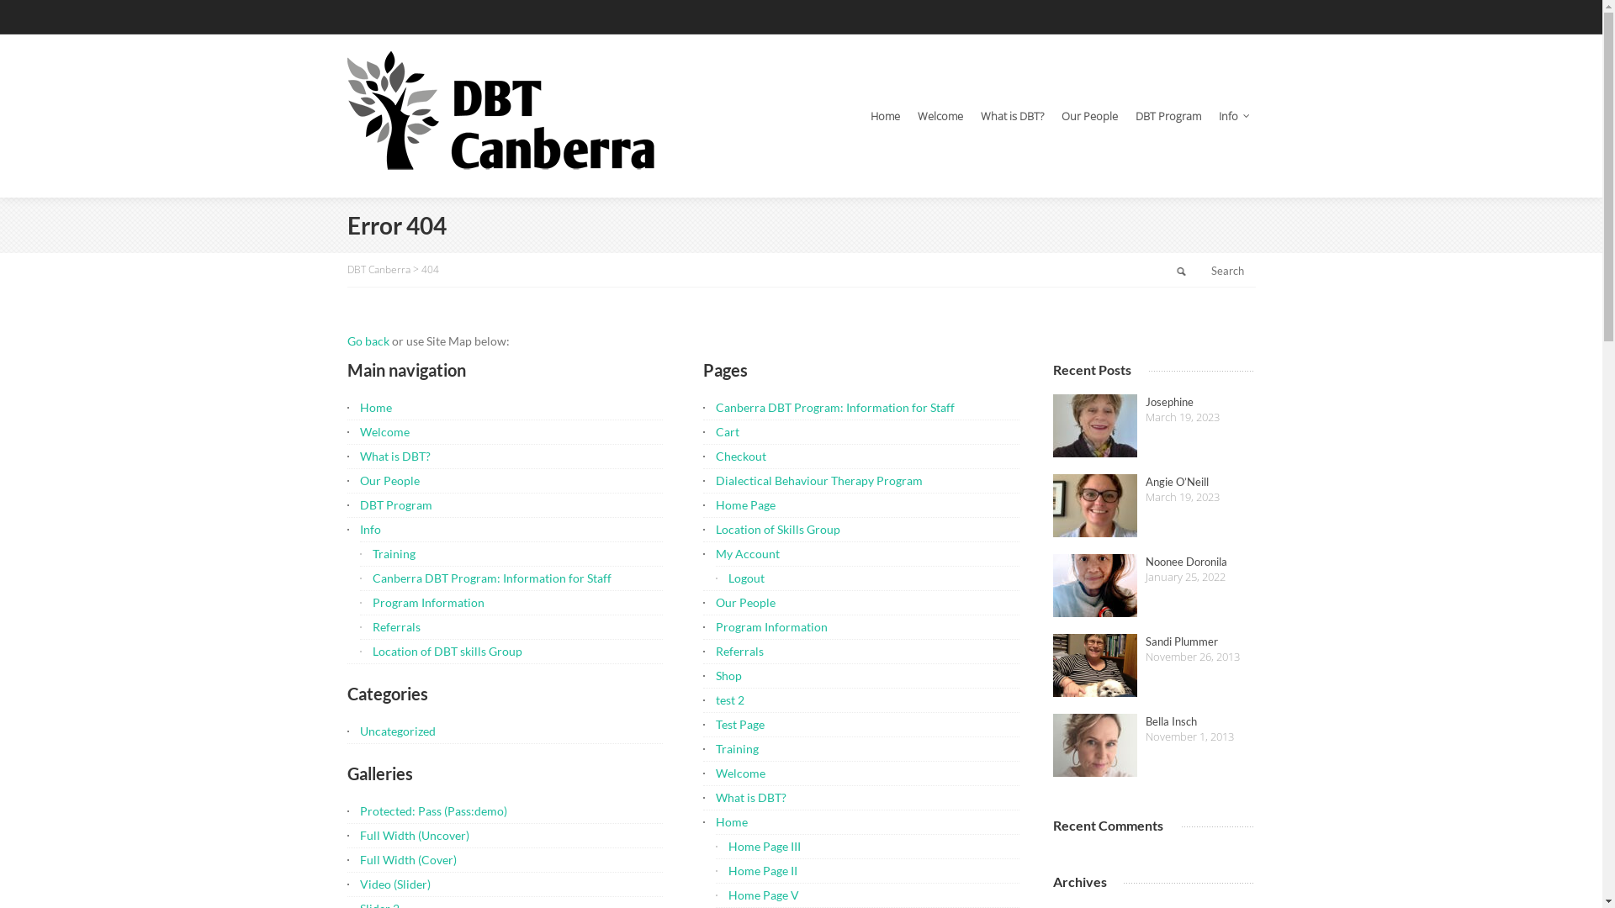 The image size is (1615, 908). What do you see at coordinates (737, 748) in the screenshot?
I see `Training` at bounding box center [737, 748].